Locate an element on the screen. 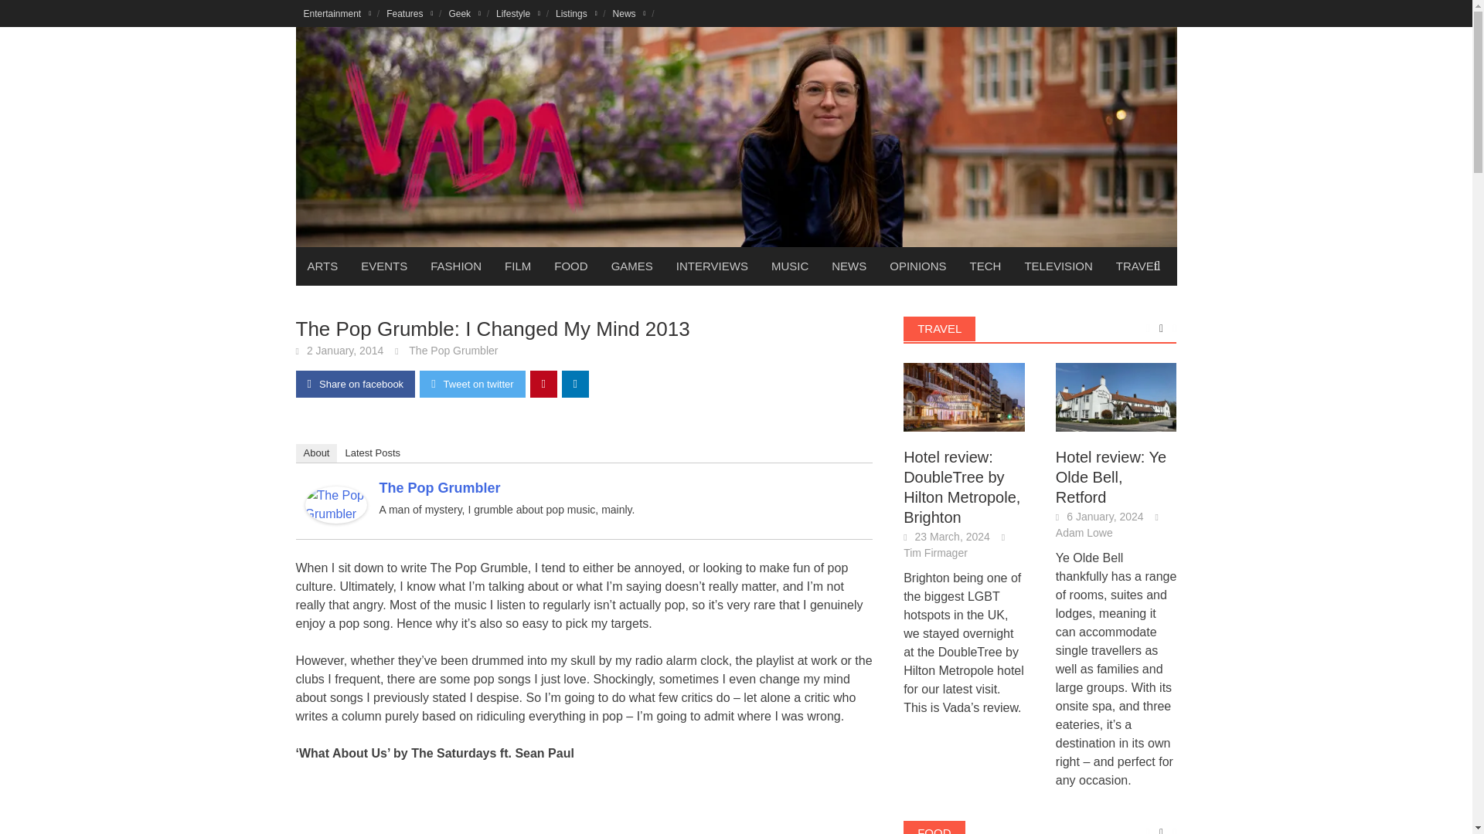 Image resolution: width=1484 pixels, height=834 pixels. Features is located at coordinates (410, 13).